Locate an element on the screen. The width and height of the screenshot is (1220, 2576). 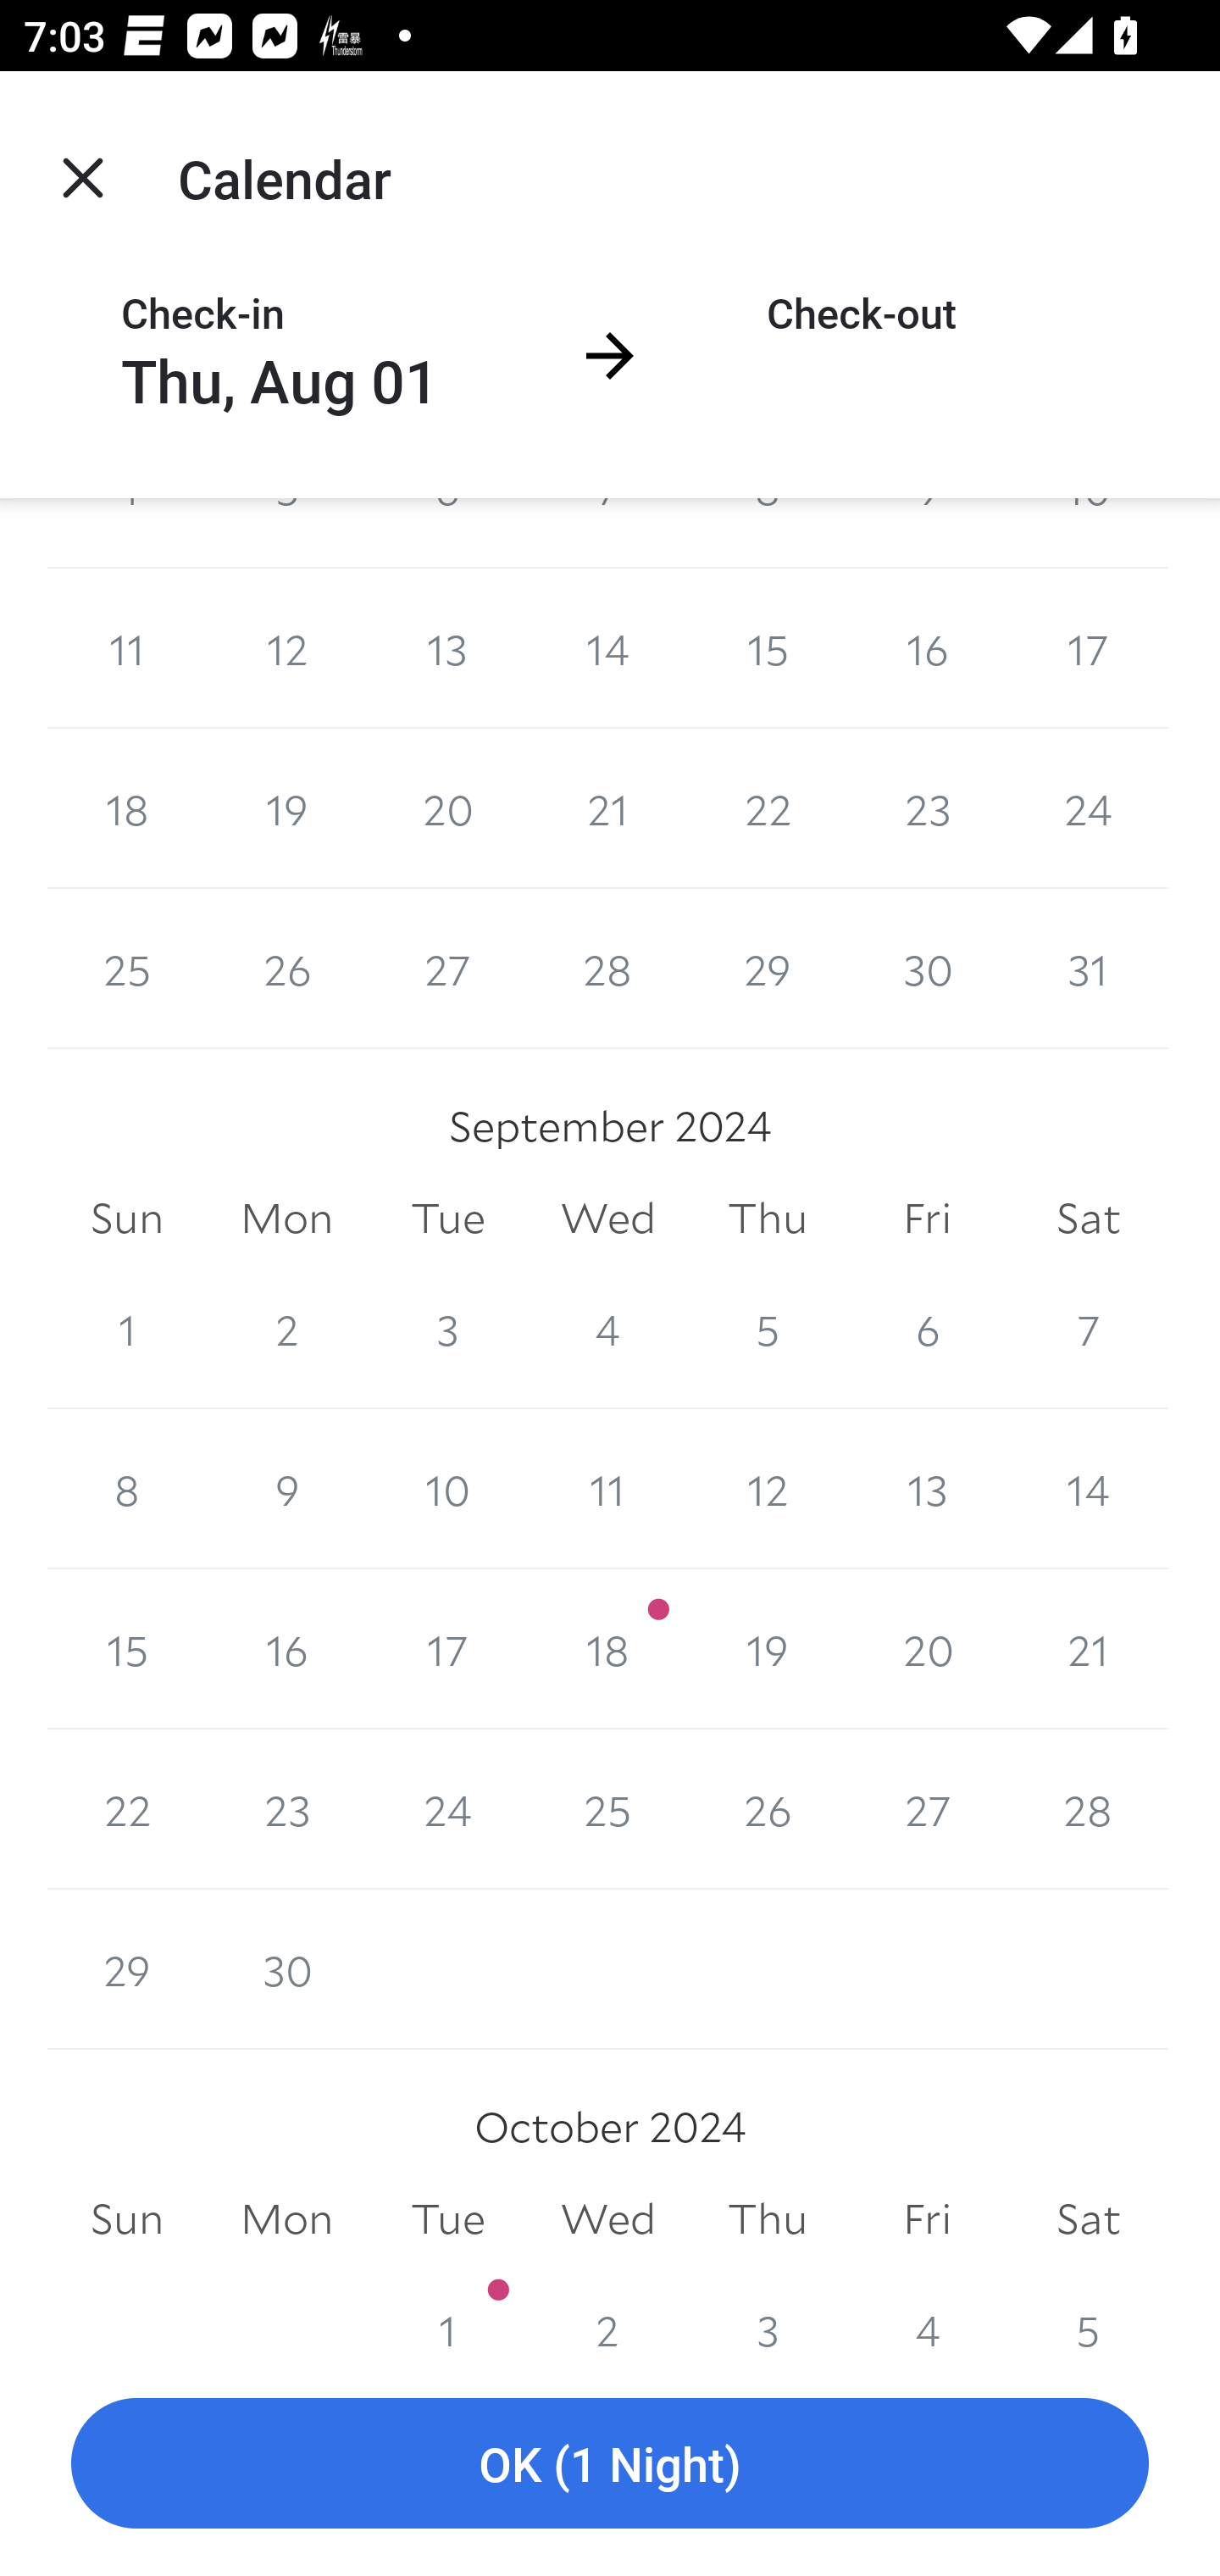
23 23 August 2024 is located at coordinates (927, 808).